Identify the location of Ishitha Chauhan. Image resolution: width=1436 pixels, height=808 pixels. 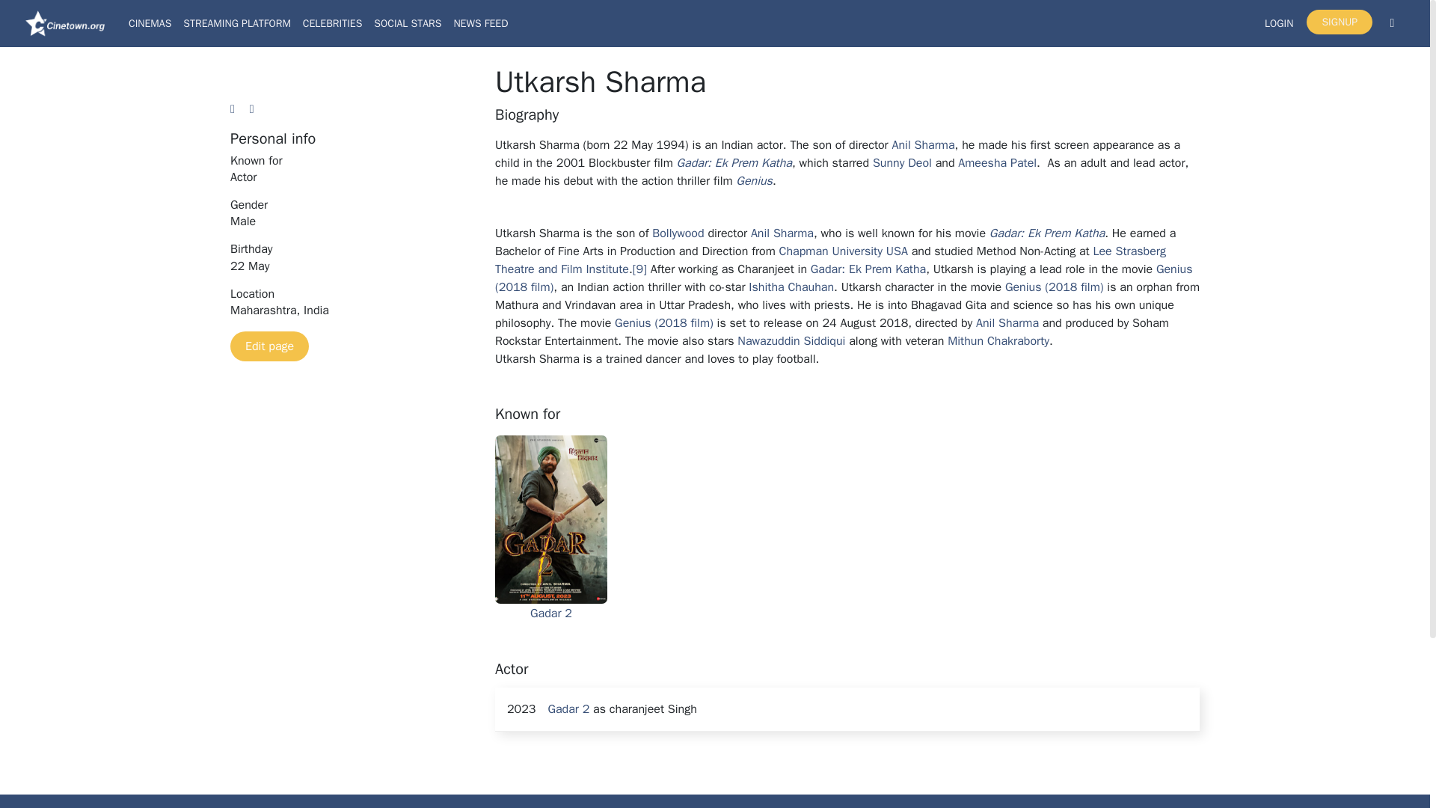
(791, 287).